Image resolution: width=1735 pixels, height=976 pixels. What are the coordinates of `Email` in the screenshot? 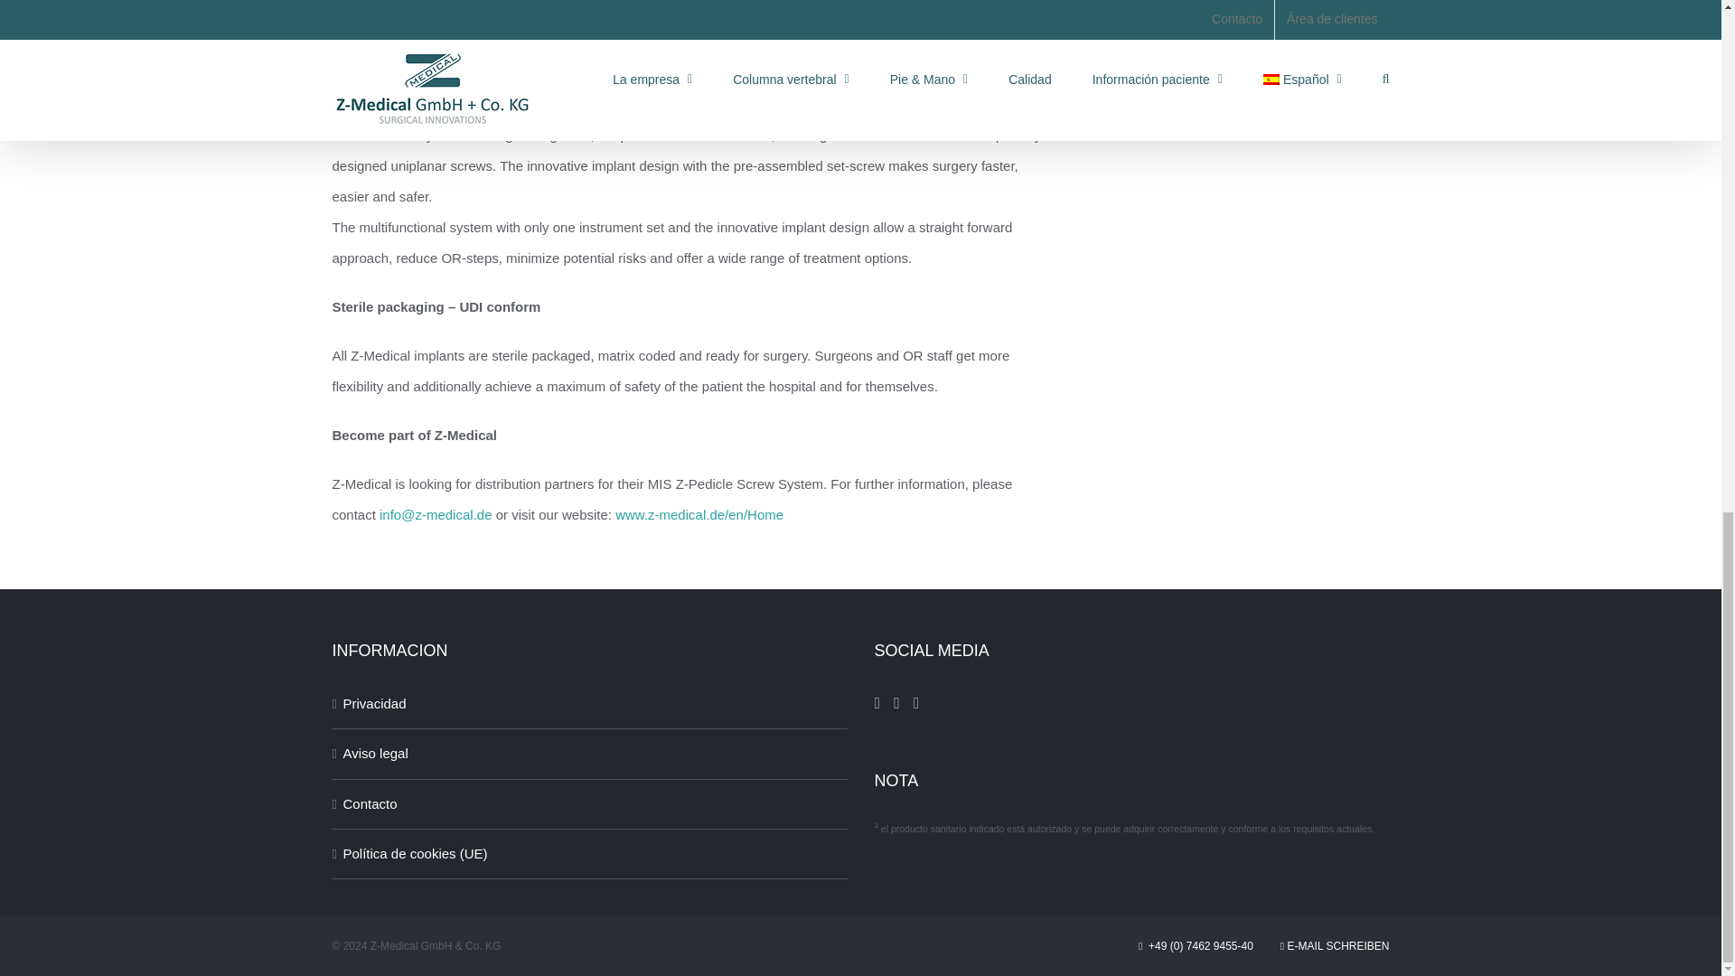 It's located at (436, 513).